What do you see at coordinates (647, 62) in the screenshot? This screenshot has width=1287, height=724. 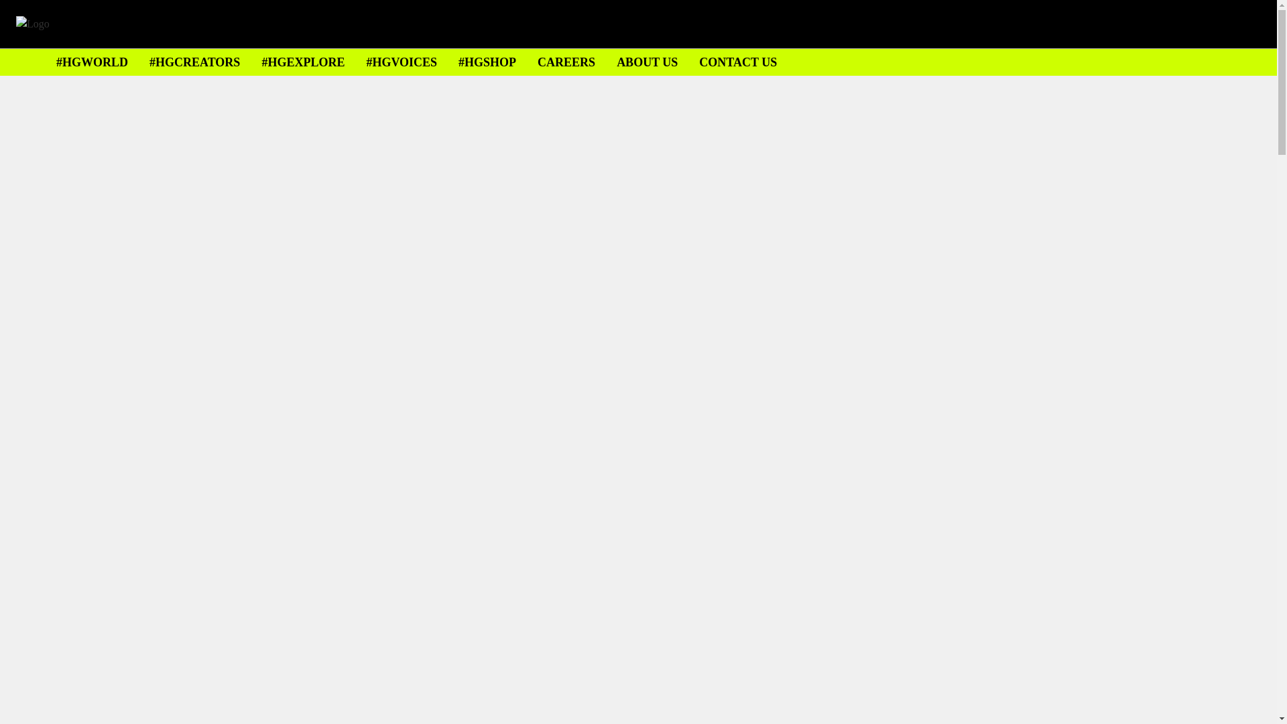 I see `ABOUT US` at bounding box center [647, 62].